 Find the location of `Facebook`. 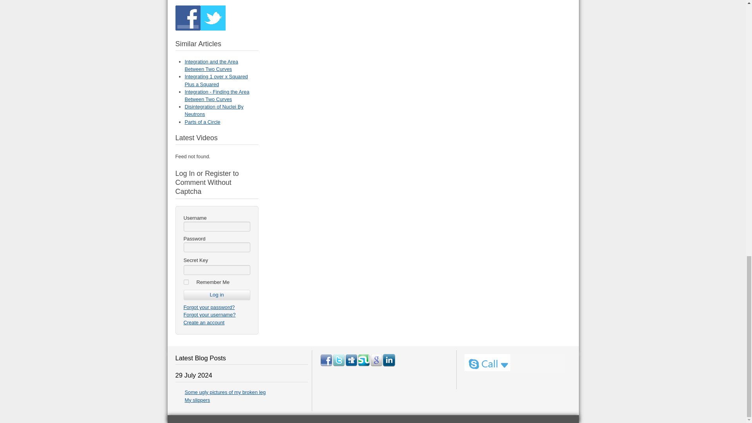

Facebook is located at coordinates (326, 360).